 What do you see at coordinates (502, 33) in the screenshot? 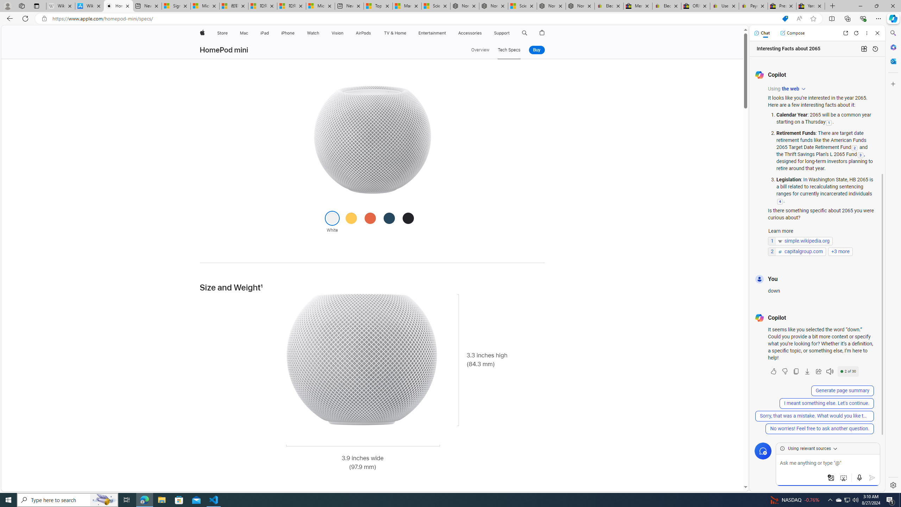
I see `Support` at bounding box center [502, 33].